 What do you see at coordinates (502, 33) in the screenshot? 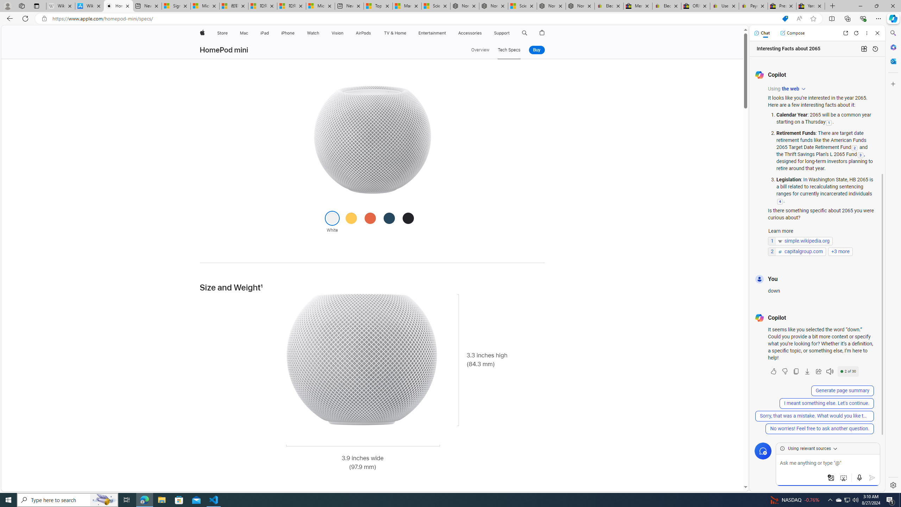
I see `Support` at bounding box center [502, 33].